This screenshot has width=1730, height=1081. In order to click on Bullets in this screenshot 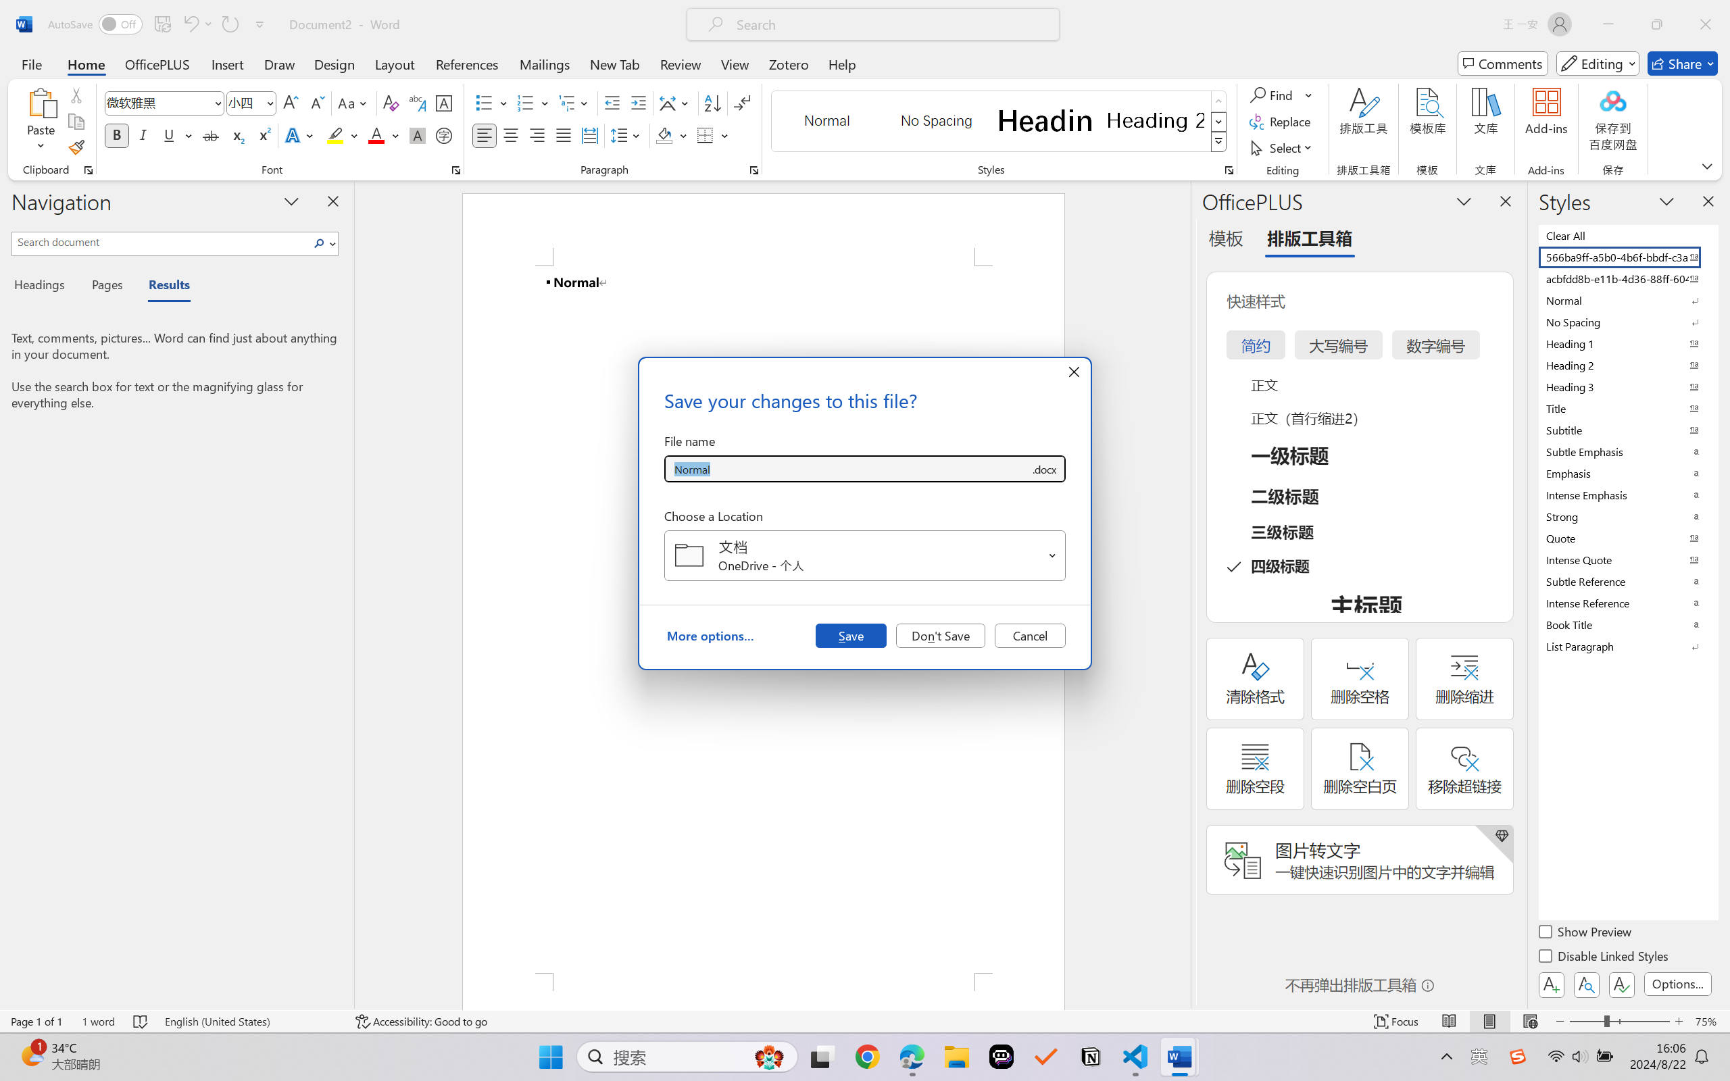, I will do `click(484, 103)`.